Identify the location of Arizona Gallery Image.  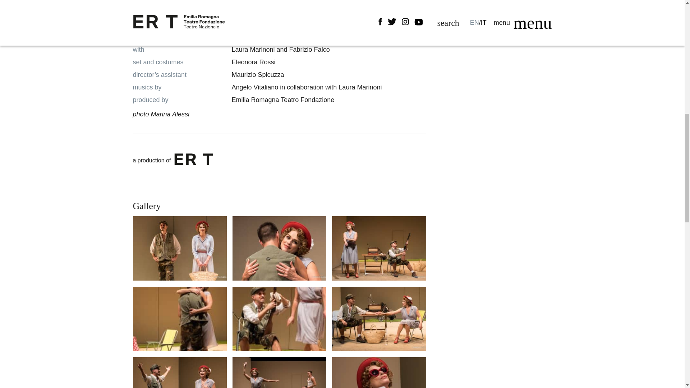
(379, 372).